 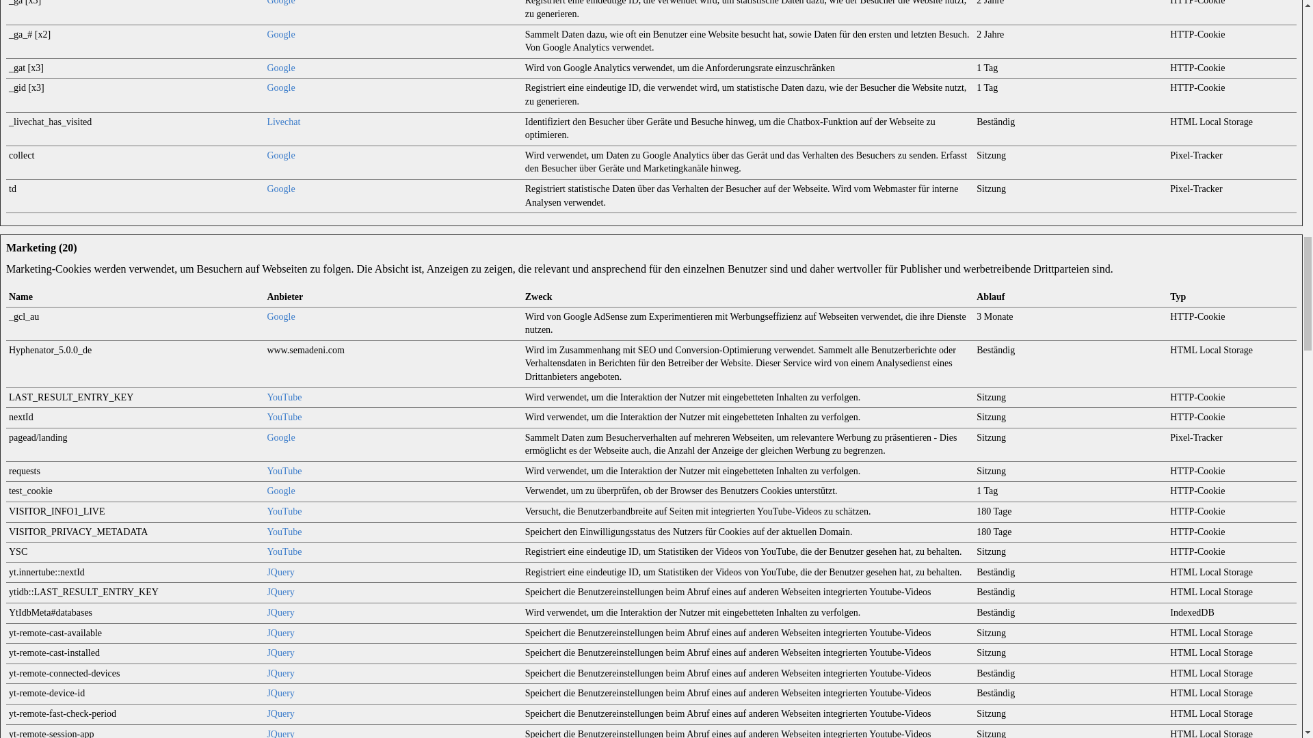 I want to click on YouTube, so click(x=284, y=552).